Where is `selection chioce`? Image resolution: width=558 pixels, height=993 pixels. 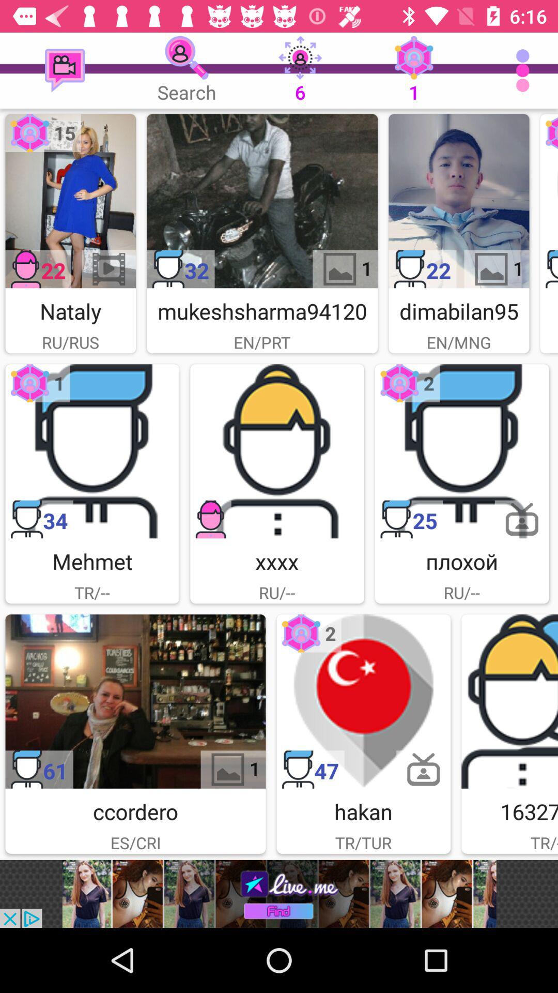
selection chioce is located at coordinates (70, 201).